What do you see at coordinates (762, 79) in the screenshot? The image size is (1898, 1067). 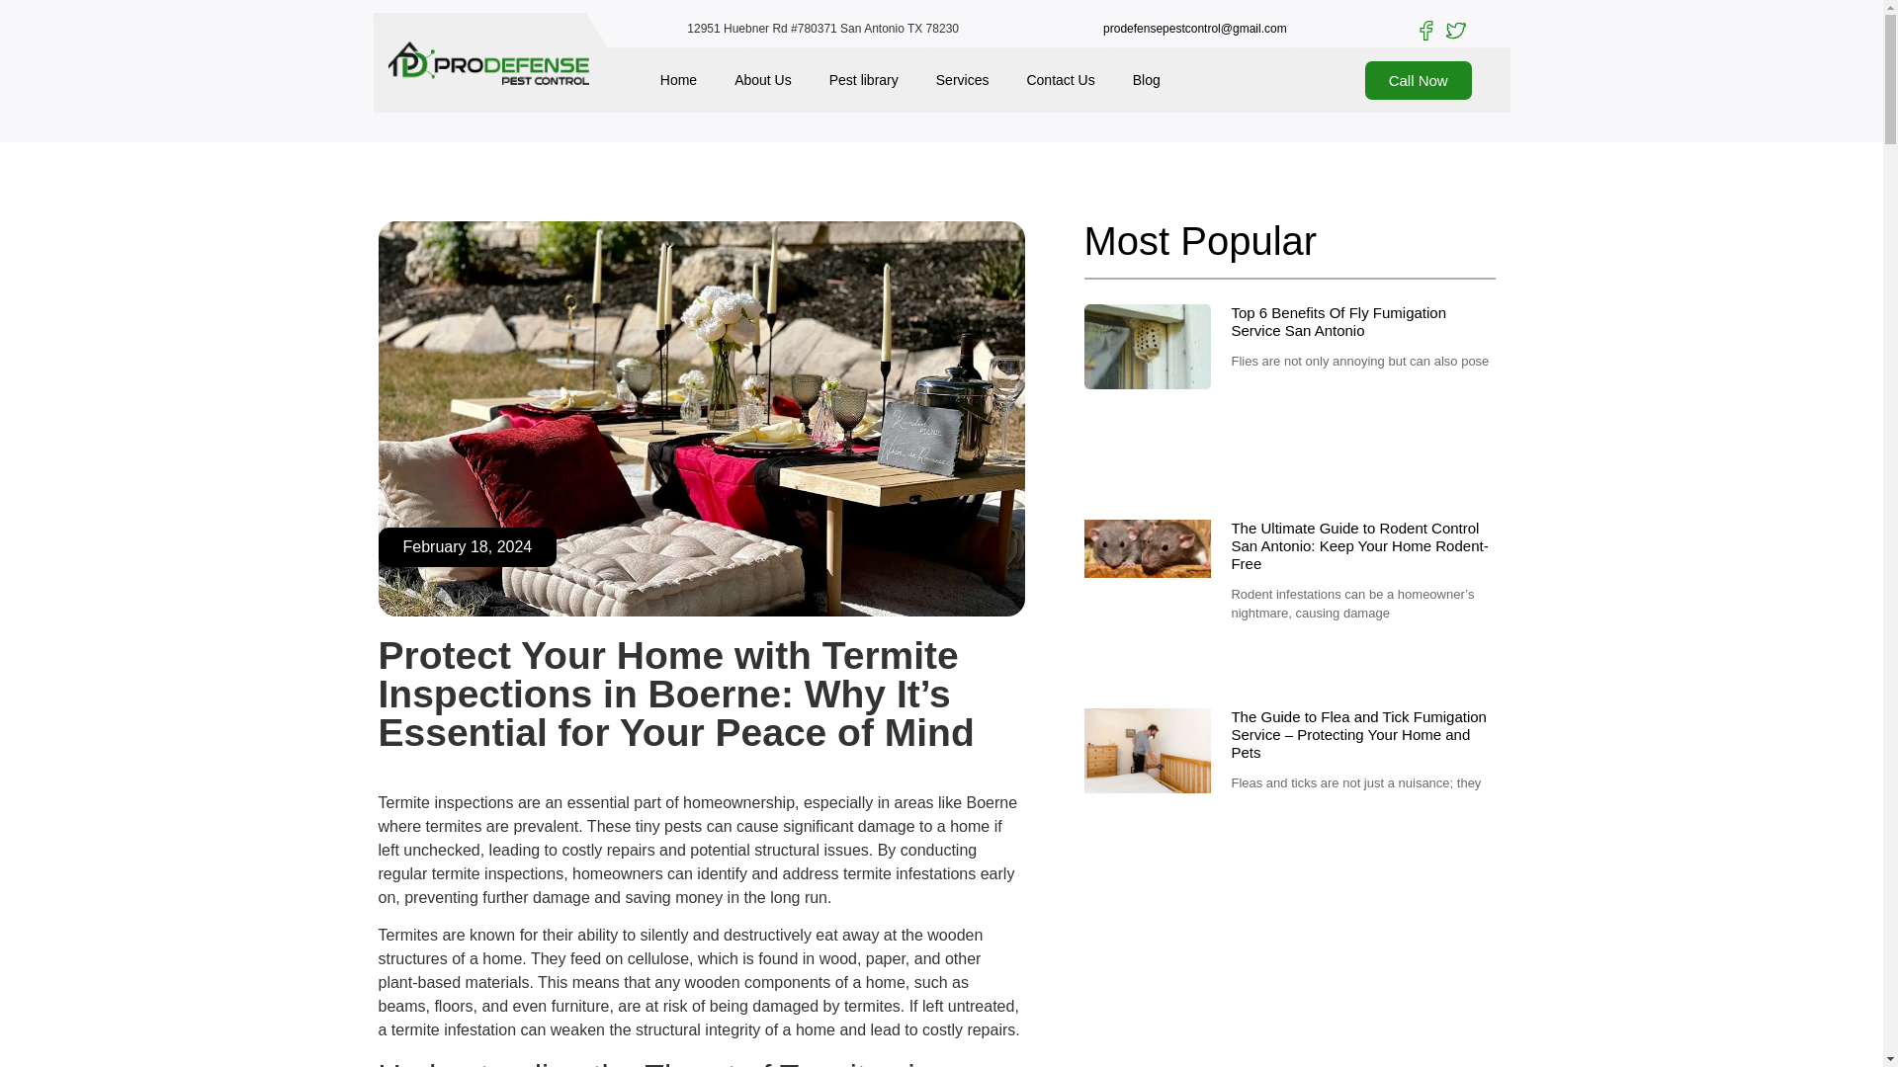 I see `About Us` at bounding box center [762, 79].